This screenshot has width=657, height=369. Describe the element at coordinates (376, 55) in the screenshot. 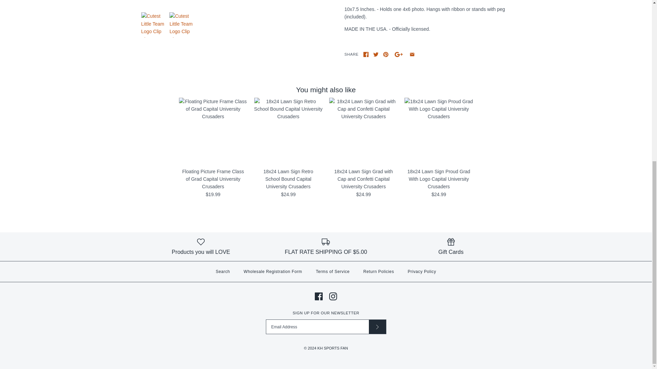

I see `Twitter` at that location.